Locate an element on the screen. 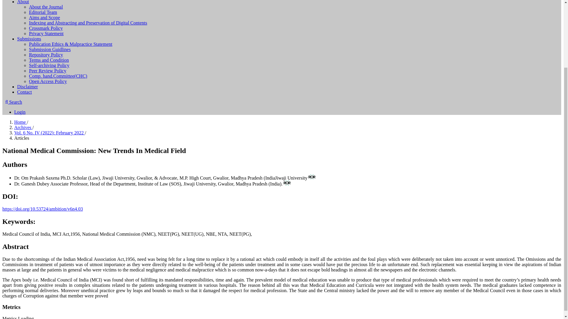  Peer Review Policy is located at coordinates (47, 71).